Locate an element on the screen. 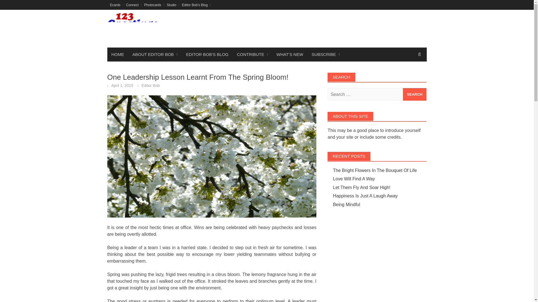  Studio is located at coordinates (171, 5).